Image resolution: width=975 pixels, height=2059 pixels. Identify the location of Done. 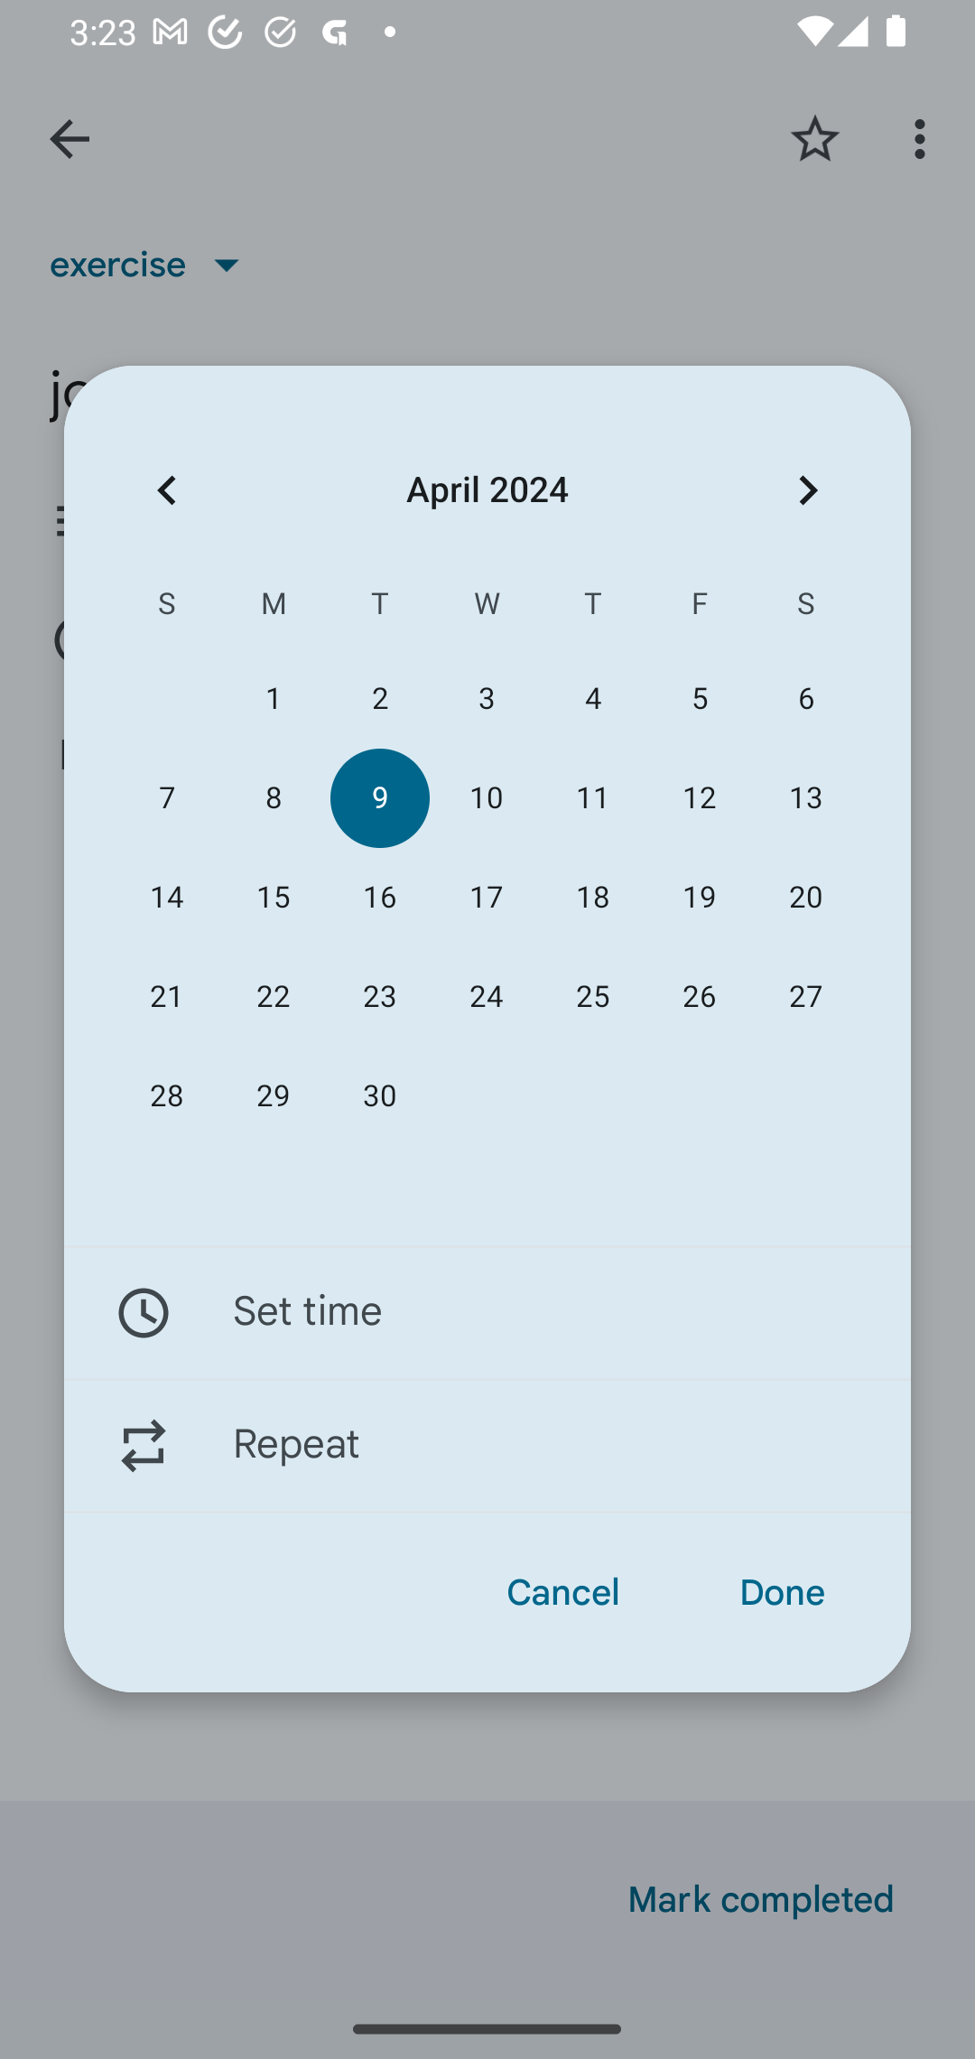
(782, 1593).